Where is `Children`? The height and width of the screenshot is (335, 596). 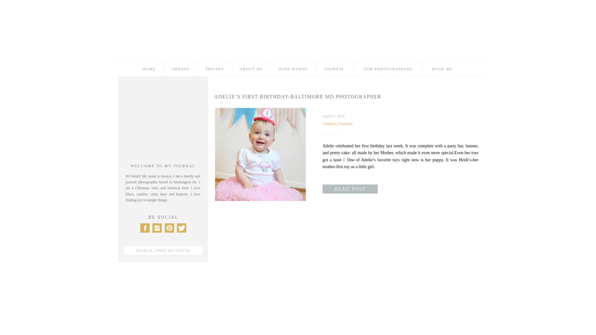 Children is located at coordinates (329, 123).